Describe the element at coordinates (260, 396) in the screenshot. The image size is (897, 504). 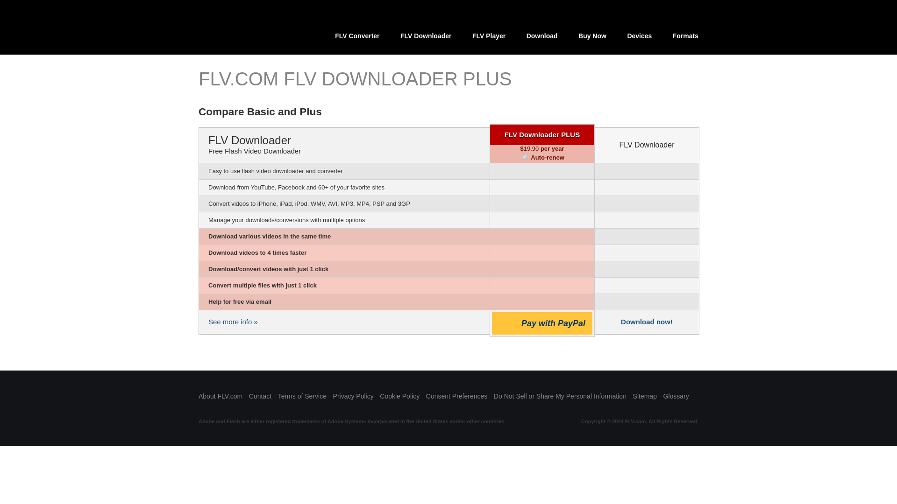
I see `Contact` at that location.